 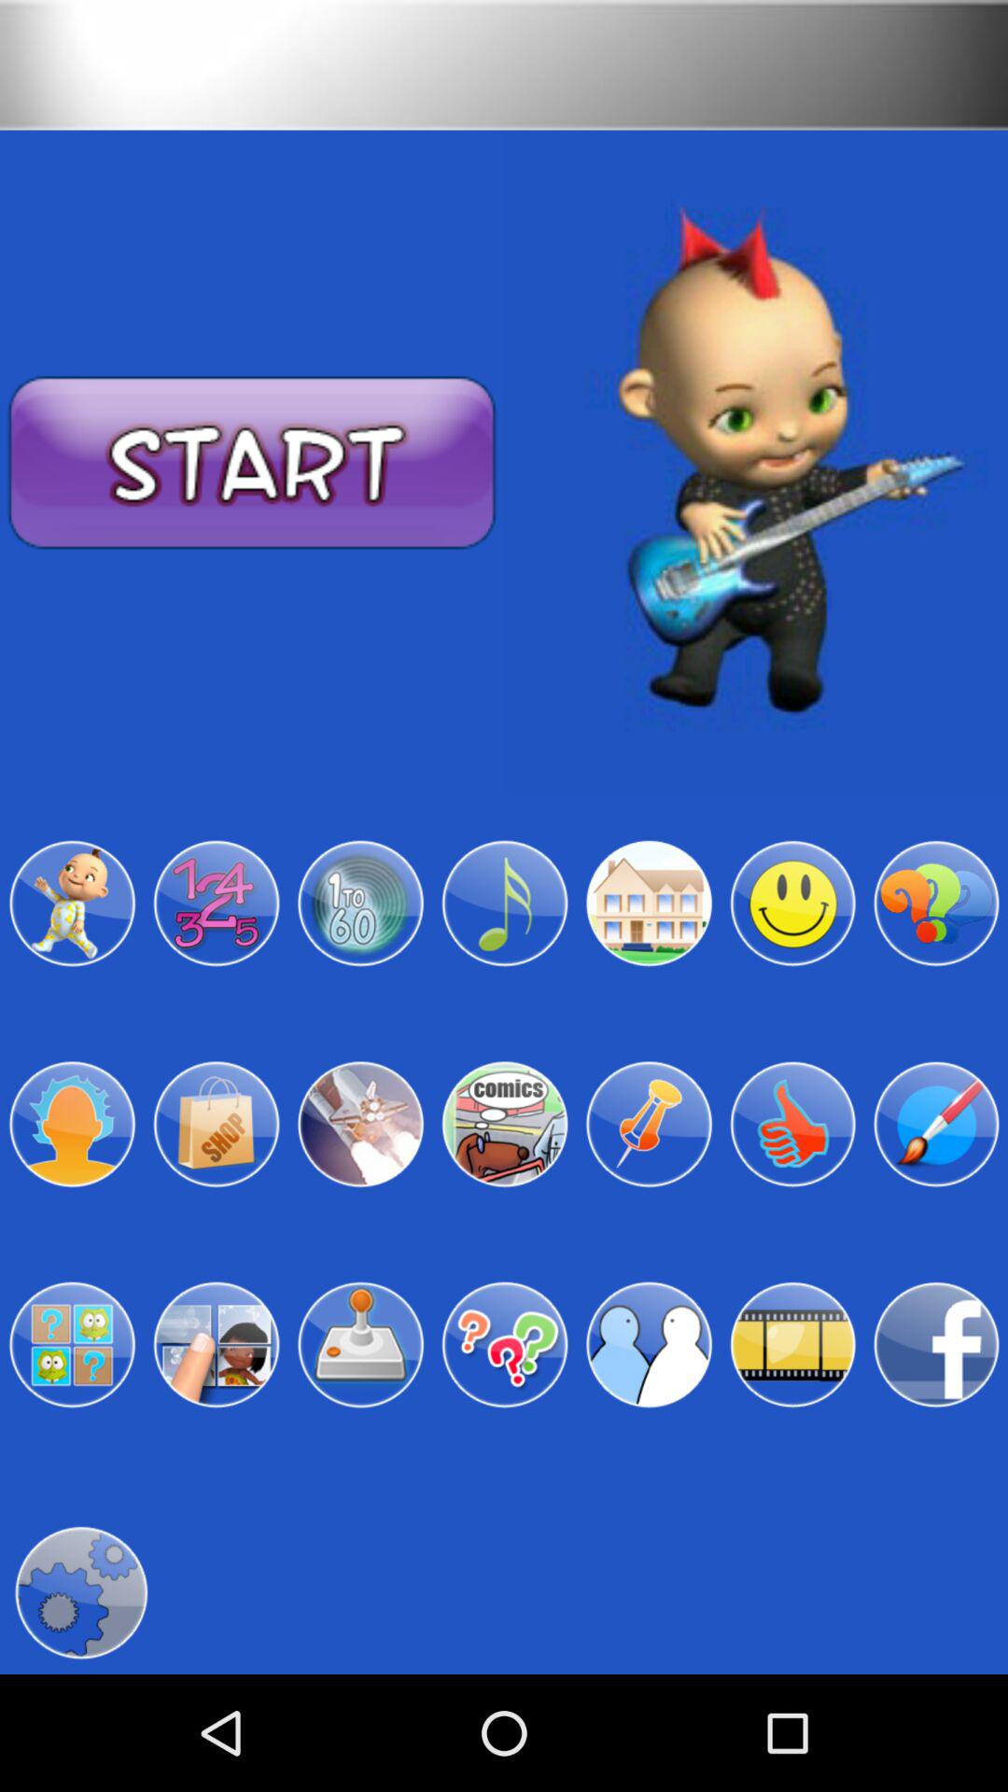 I want to click on start button, so click(x=252, y=463).